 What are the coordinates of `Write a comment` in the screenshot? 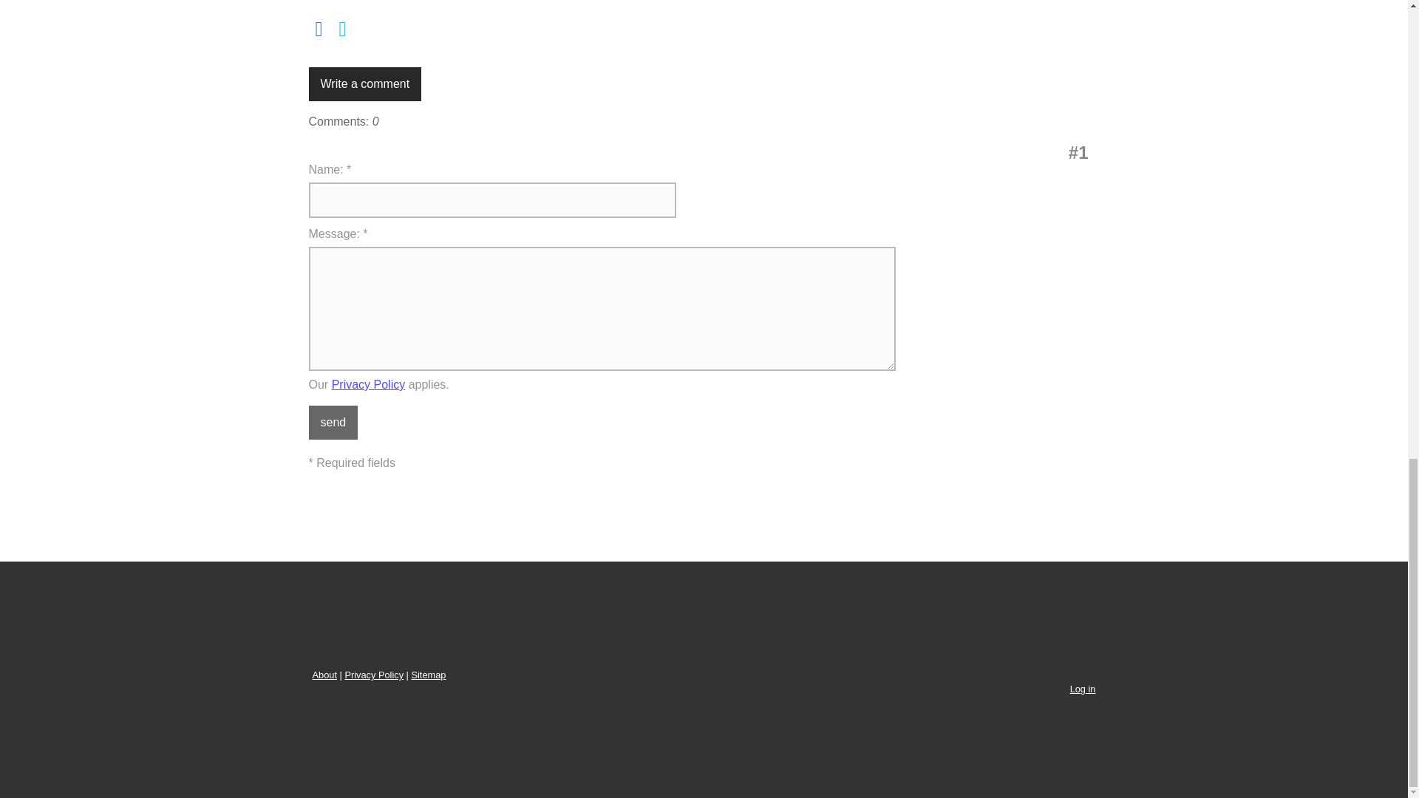 It's located at (365, 84).